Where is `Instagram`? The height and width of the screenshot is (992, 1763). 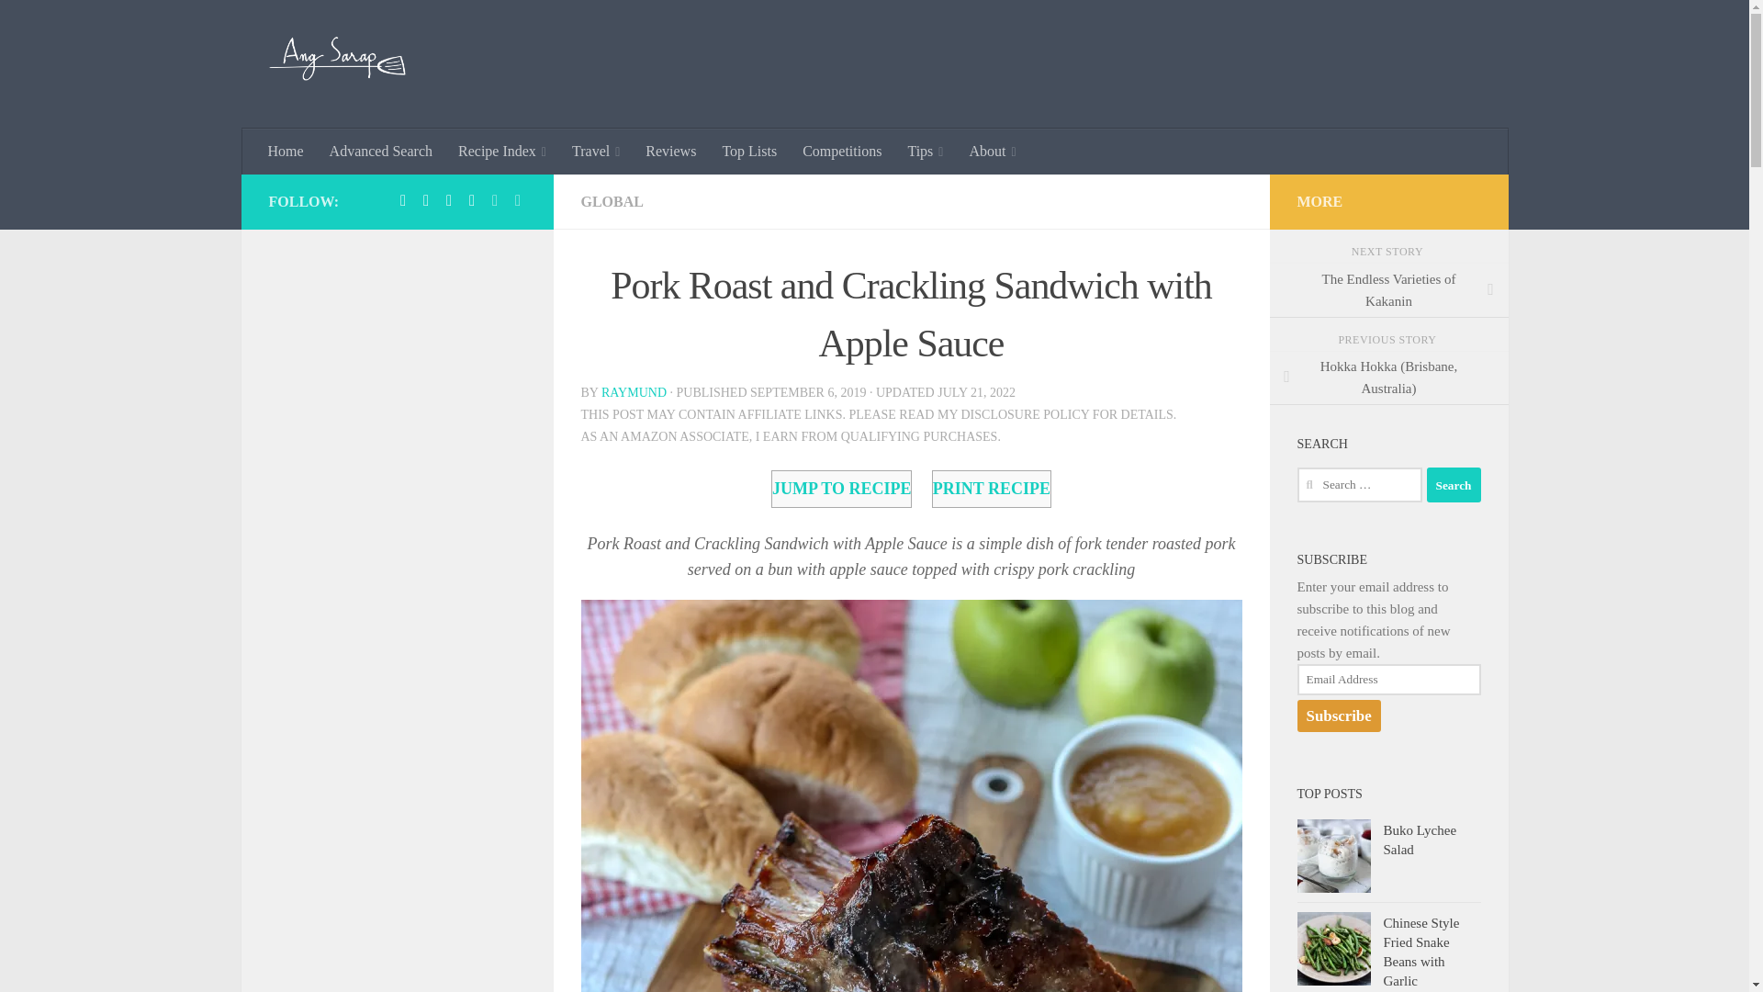
Instagram is located at coordinates (472, 200).